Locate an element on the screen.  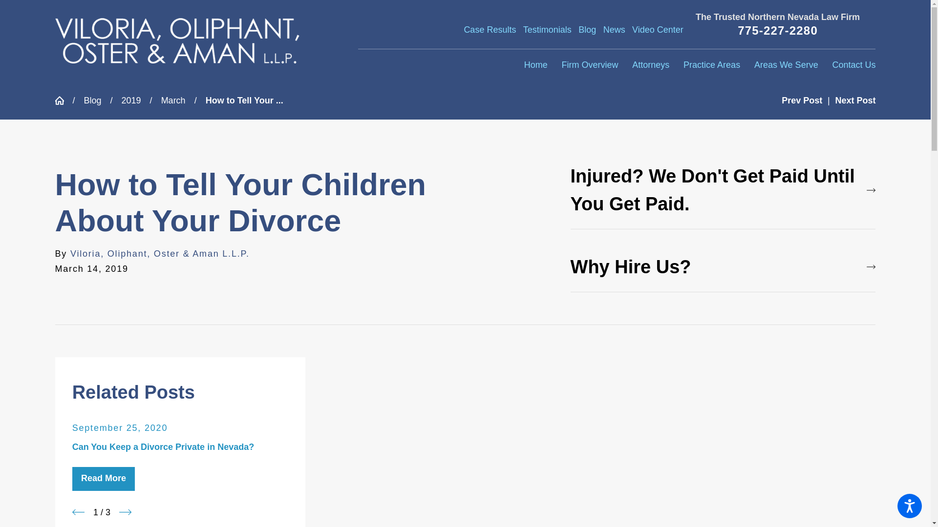
Testimonials is located at coordinates (547, 29).